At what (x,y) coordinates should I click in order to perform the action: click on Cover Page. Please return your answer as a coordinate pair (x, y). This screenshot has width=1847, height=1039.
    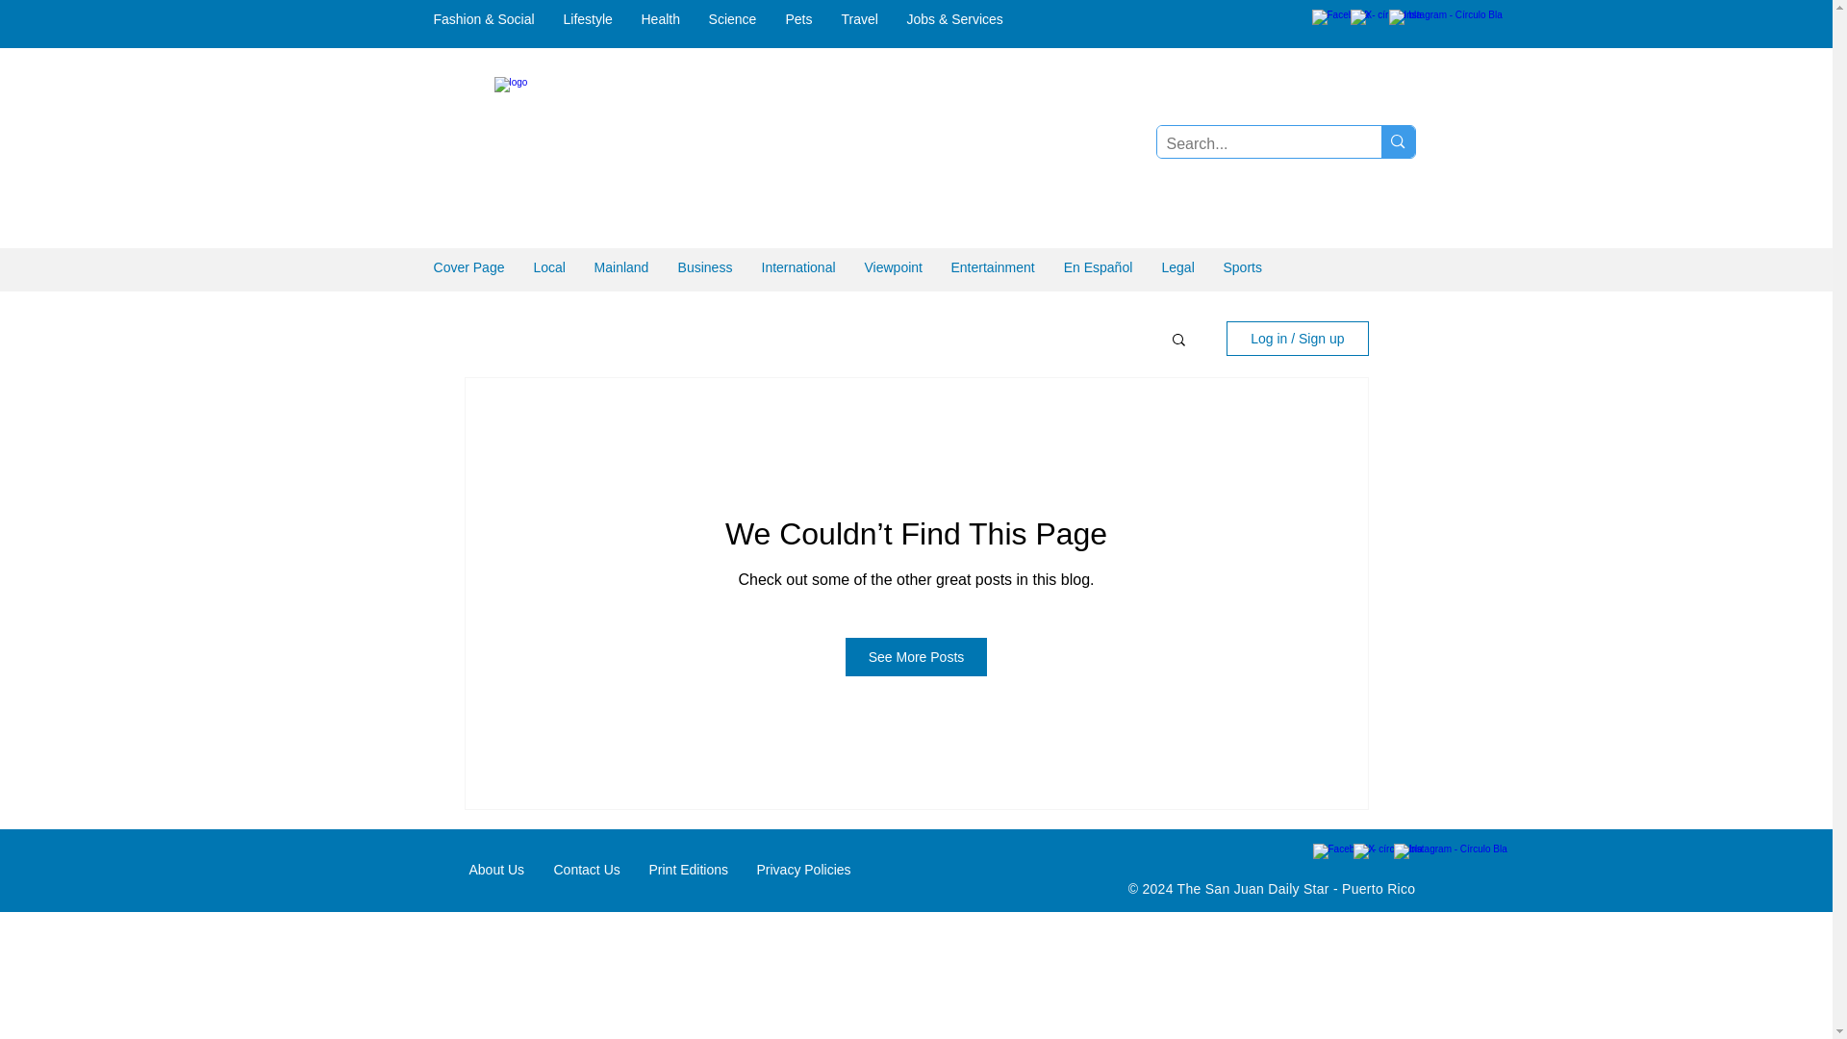
    Looking at the image, I should click on (468, 267).